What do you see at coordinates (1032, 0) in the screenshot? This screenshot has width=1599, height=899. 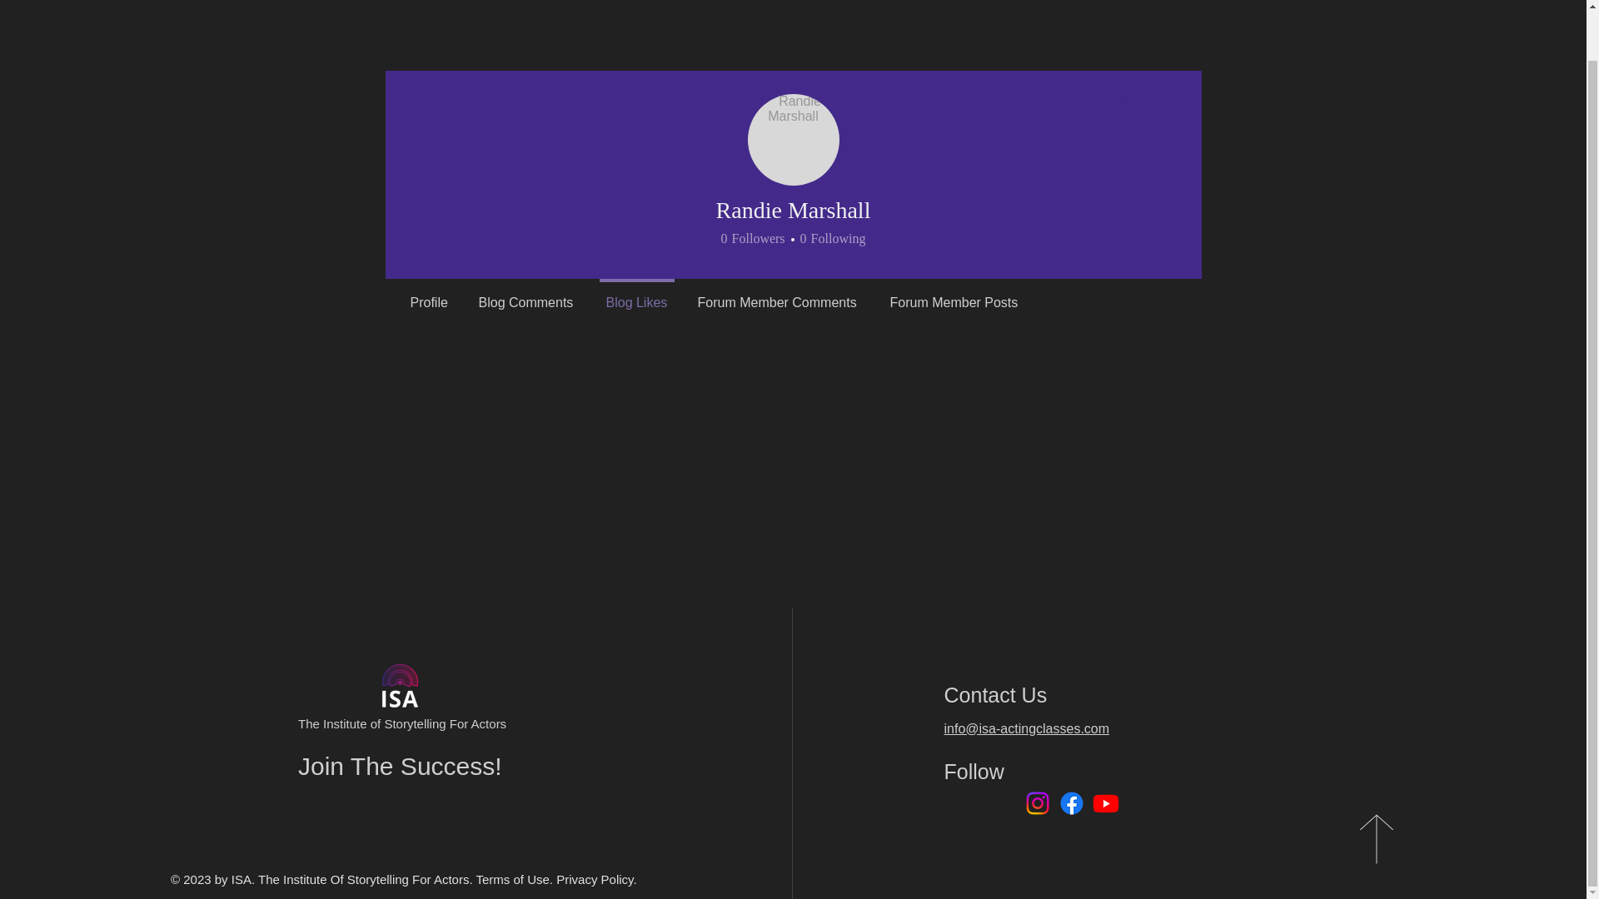 I see `About` at bounding box center [1032, 0].